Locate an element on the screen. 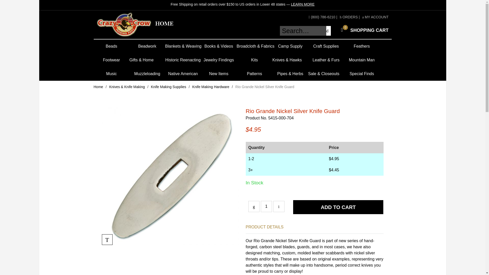  Beadwork is located at coordinates (363, 30).